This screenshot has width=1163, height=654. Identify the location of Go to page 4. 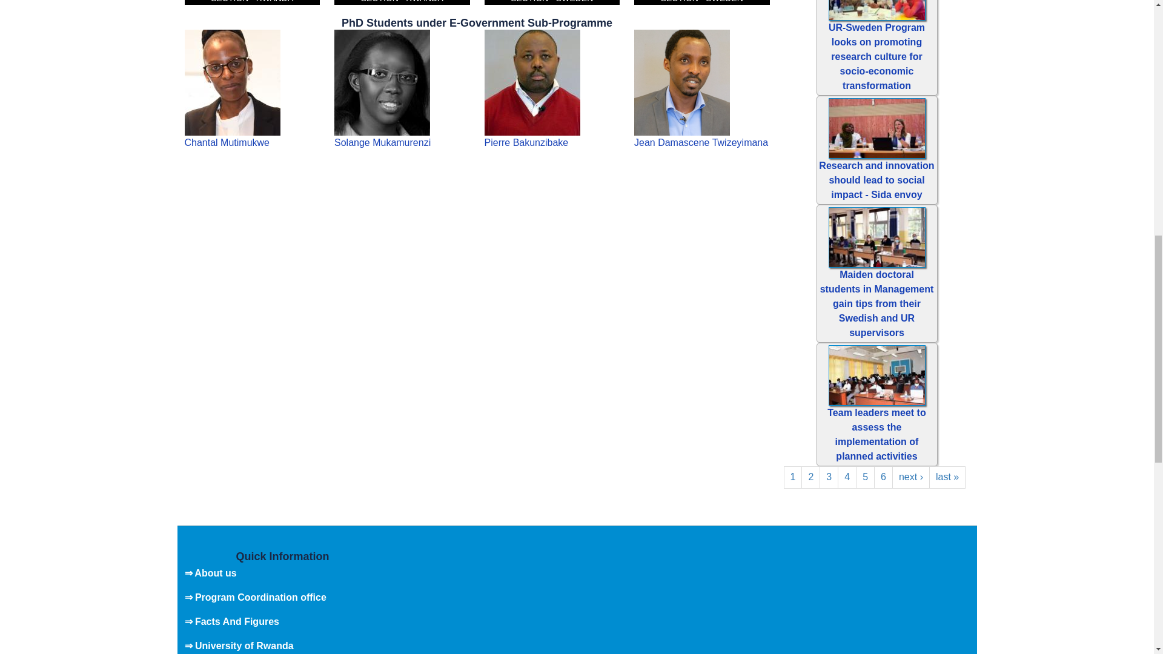
(847, 477).